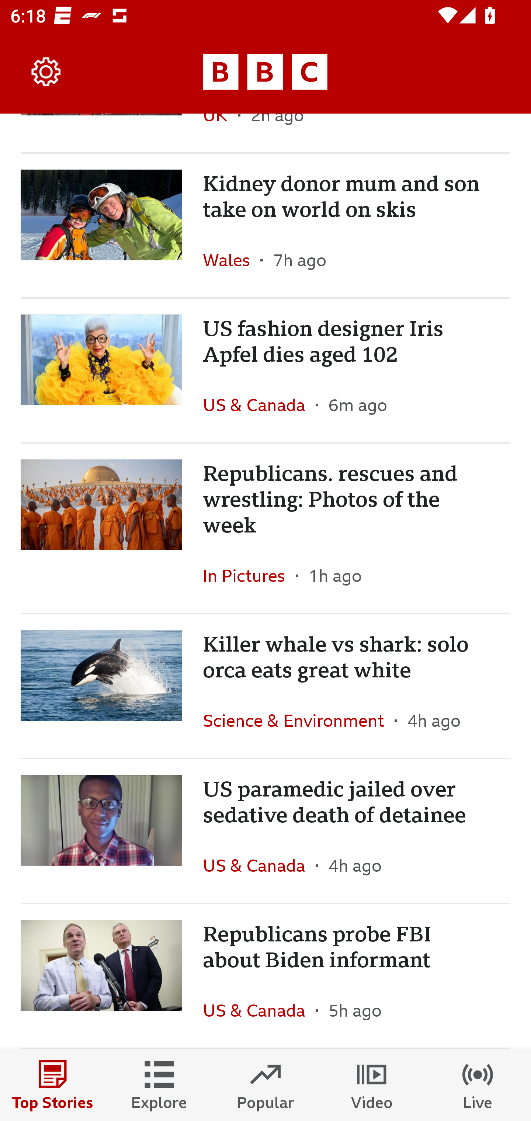 Image resolution: width=531 pixels, height=1121 pixels. I want to click on US & Canada In the section US & Canada, so click(259, 405).